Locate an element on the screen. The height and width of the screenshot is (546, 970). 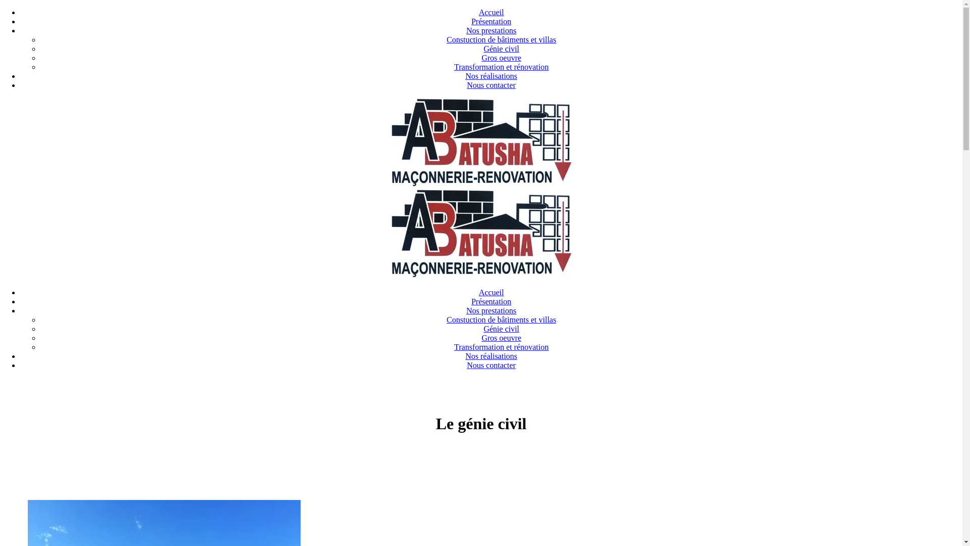
Nous contacter is located at coordinates (491, 365).